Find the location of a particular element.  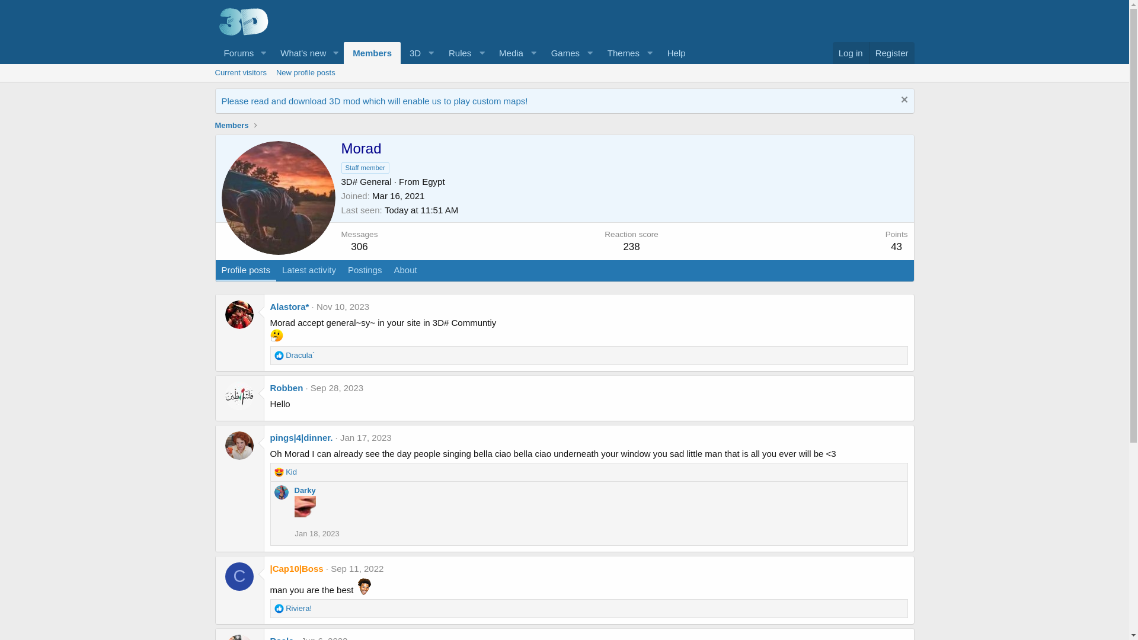

Riviera! is located at coordinates (299, 608).